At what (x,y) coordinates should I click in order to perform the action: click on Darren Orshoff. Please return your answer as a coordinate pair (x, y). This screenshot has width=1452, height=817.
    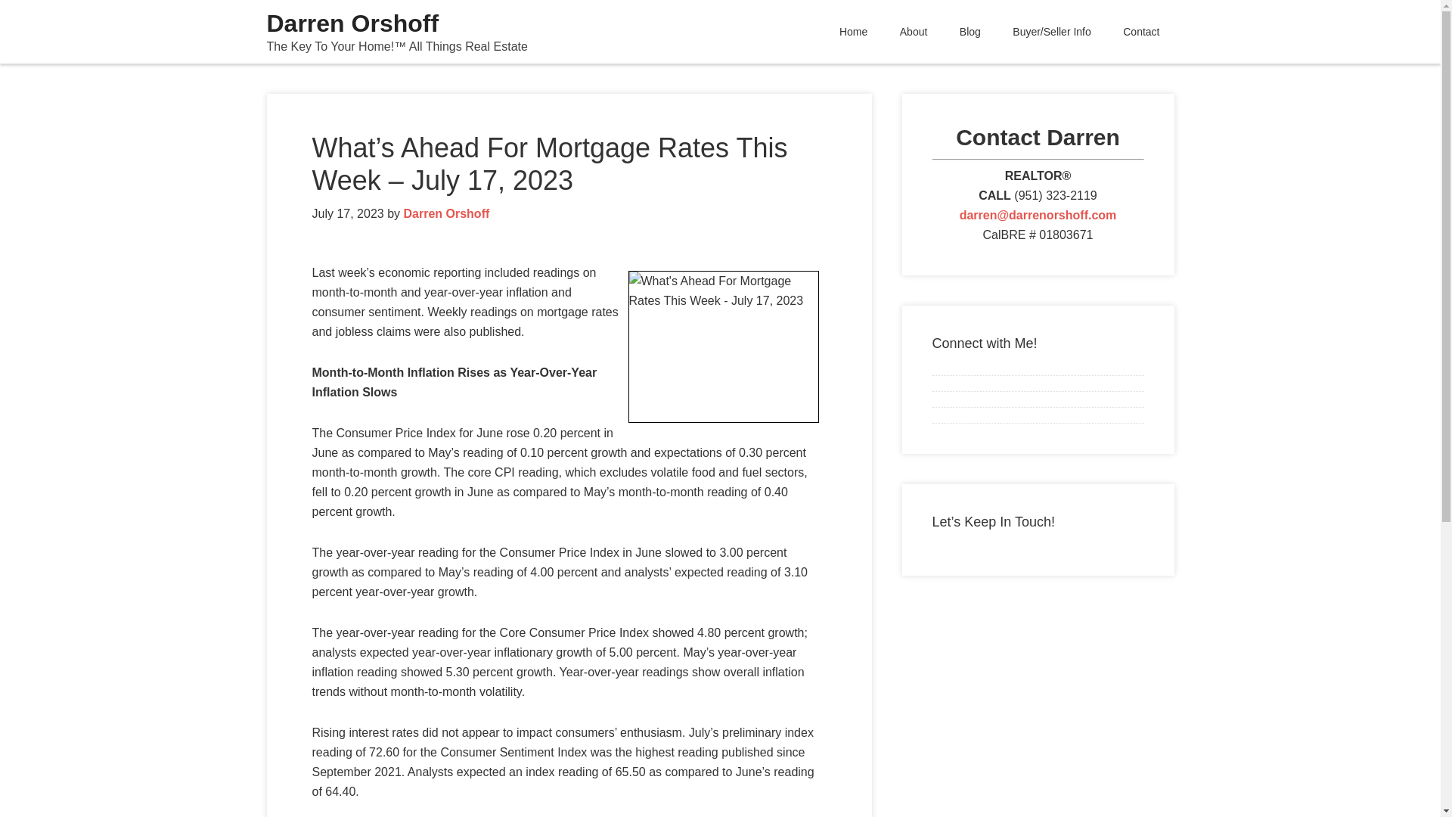
    Looking at the image, I should click on (352, 23).